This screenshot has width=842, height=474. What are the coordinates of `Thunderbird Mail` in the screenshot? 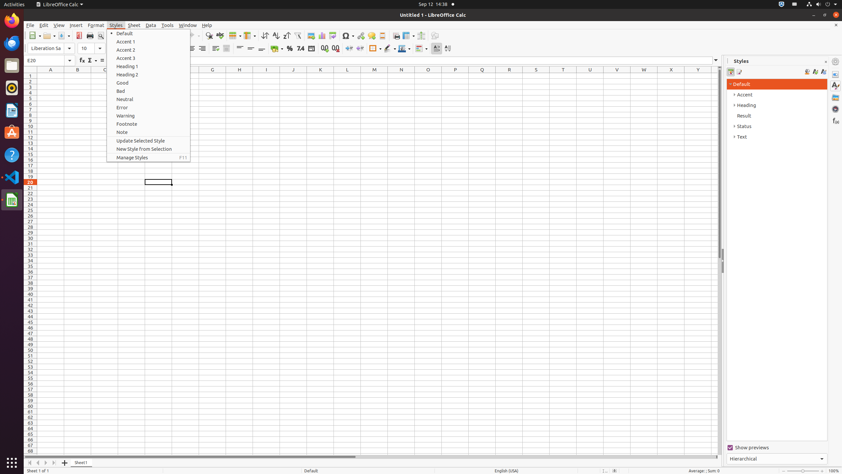 It's located at (12, 43).